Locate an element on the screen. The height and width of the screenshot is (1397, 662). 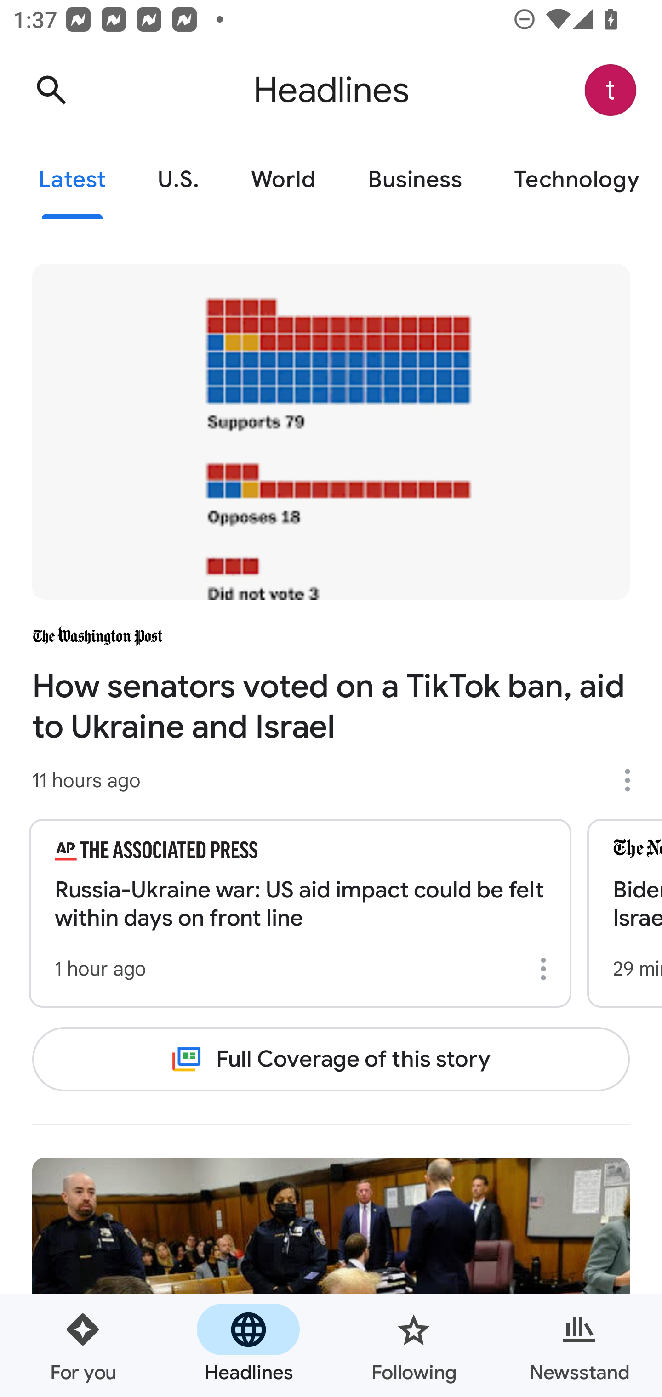
Newsstand is located at coordinates (579, 1346).